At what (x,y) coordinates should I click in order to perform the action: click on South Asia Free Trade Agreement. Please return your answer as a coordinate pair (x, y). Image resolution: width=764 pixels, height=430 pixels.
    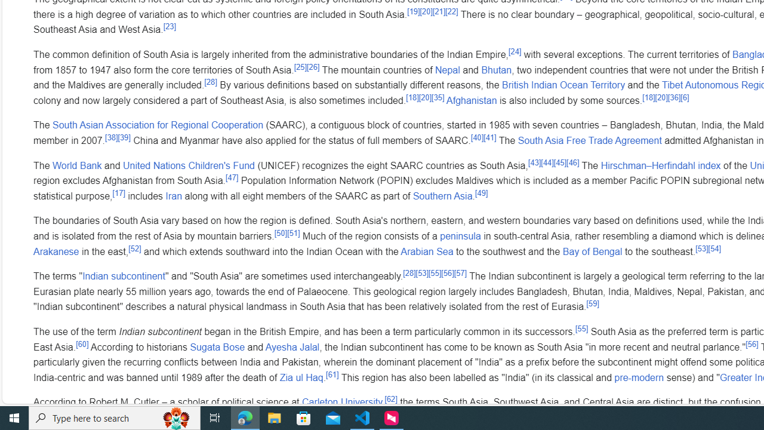
    Looking at the image, I should click on (589, 140).